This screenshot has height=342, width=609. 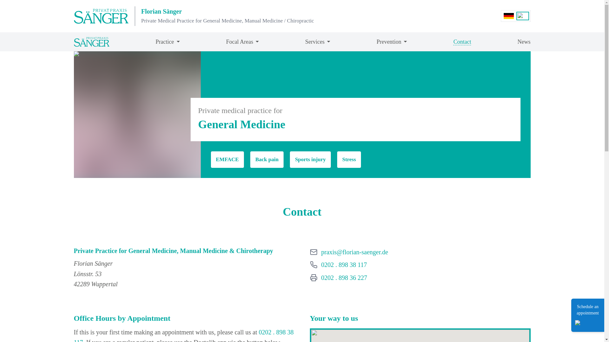 What do you see at coordinates (227, 160) in the screenshot?
I see `EMFACE` at bounding box center [227, 160].